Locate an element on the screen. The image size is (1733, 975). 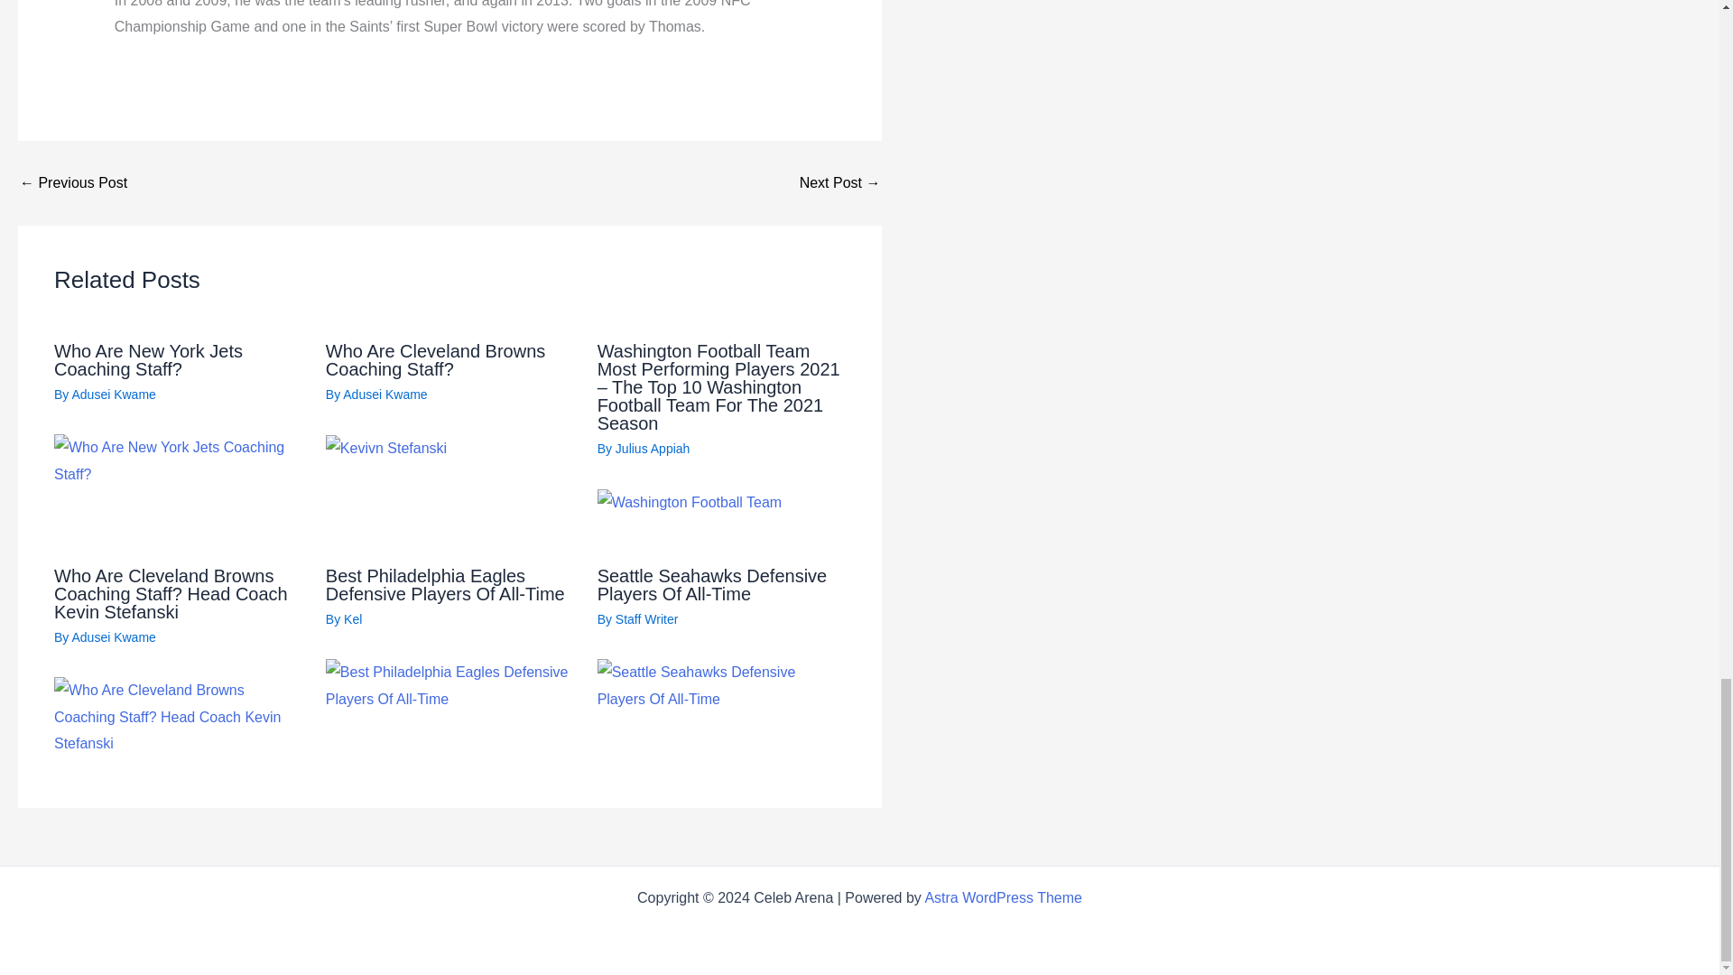
View all posts by Julius Appiah is located at coordinates (652, 449).